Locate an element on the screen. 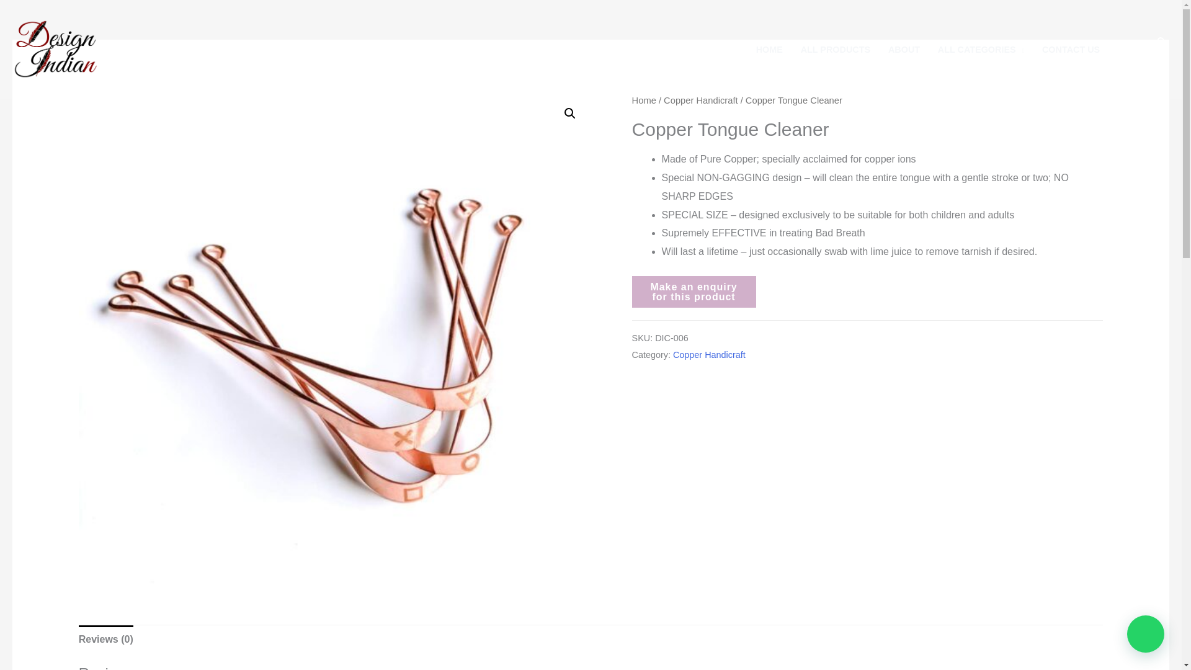 Image resolution: width=1191 pixels, height=670 pixels. View your shopping cart is located at coordinates (1145, 49).